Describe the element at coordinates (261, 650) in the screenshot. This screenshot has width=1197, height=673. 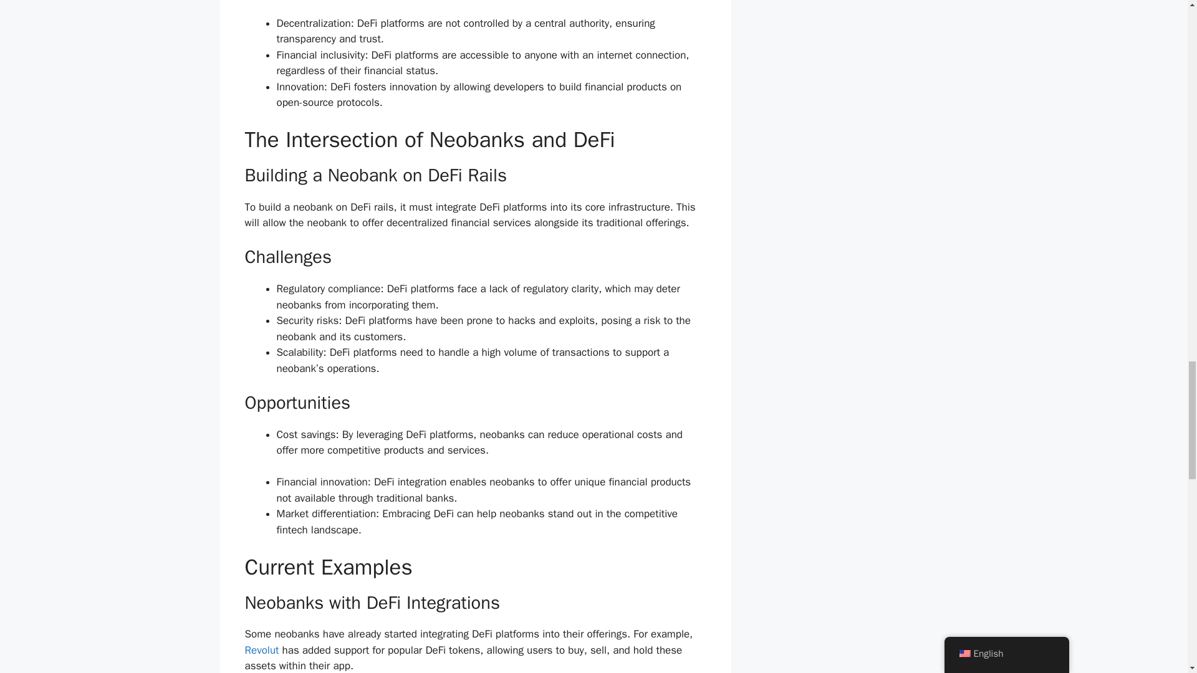
I see `Revolut` at that location.